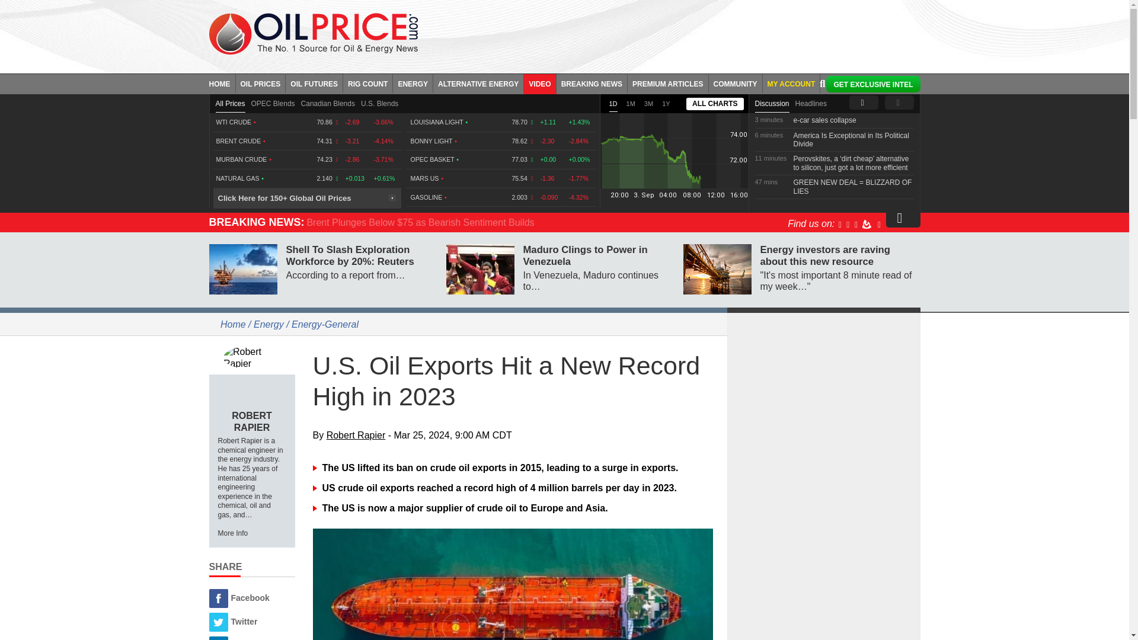 The image size is (1138, 640). What do you see at coordinates (251, 357) in the screenshot?
I see `Robert Rapier` at bounding box center [251, 357].